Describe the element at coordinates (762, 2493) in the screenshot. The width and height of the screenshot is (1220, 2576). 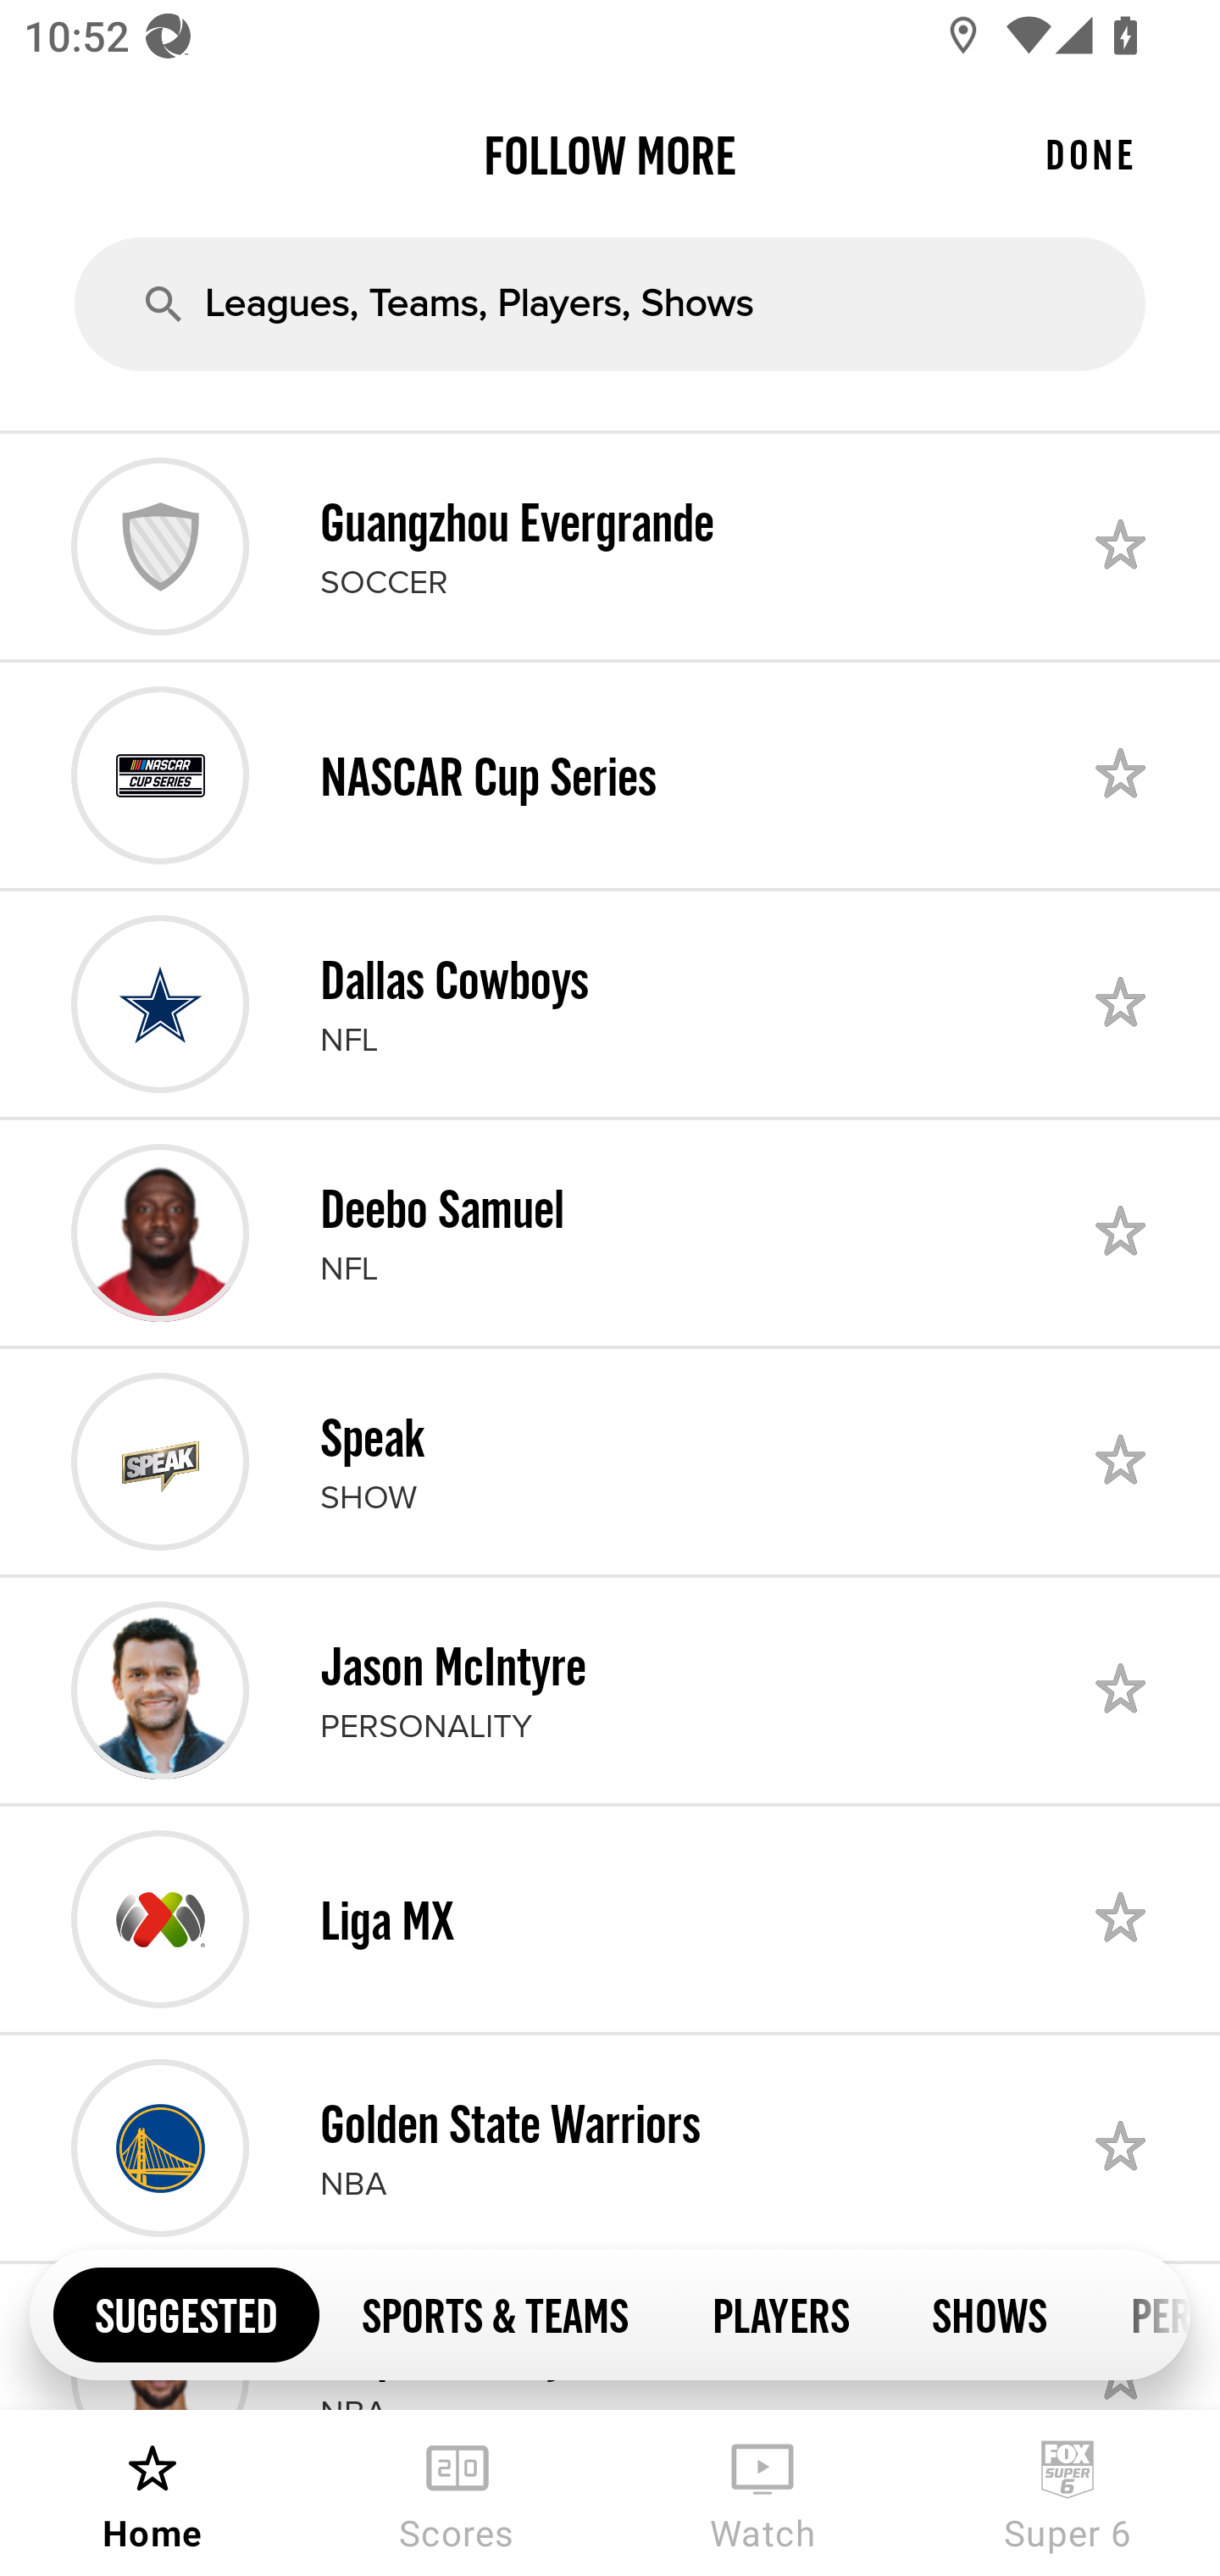
I see `Watch` at that location.